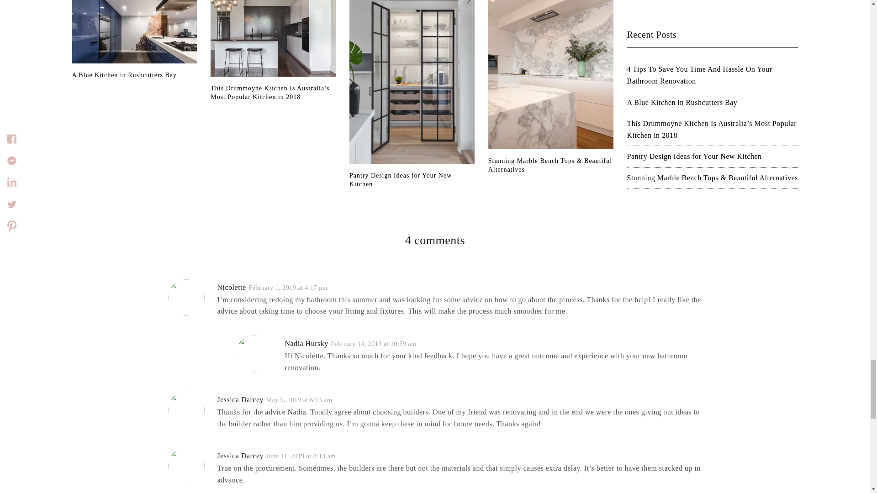  What do you see at coordinates (373, 344) in the screenshot?
I see `February 14, 2019 at 10:59 am` at bounding box center [373, 344].